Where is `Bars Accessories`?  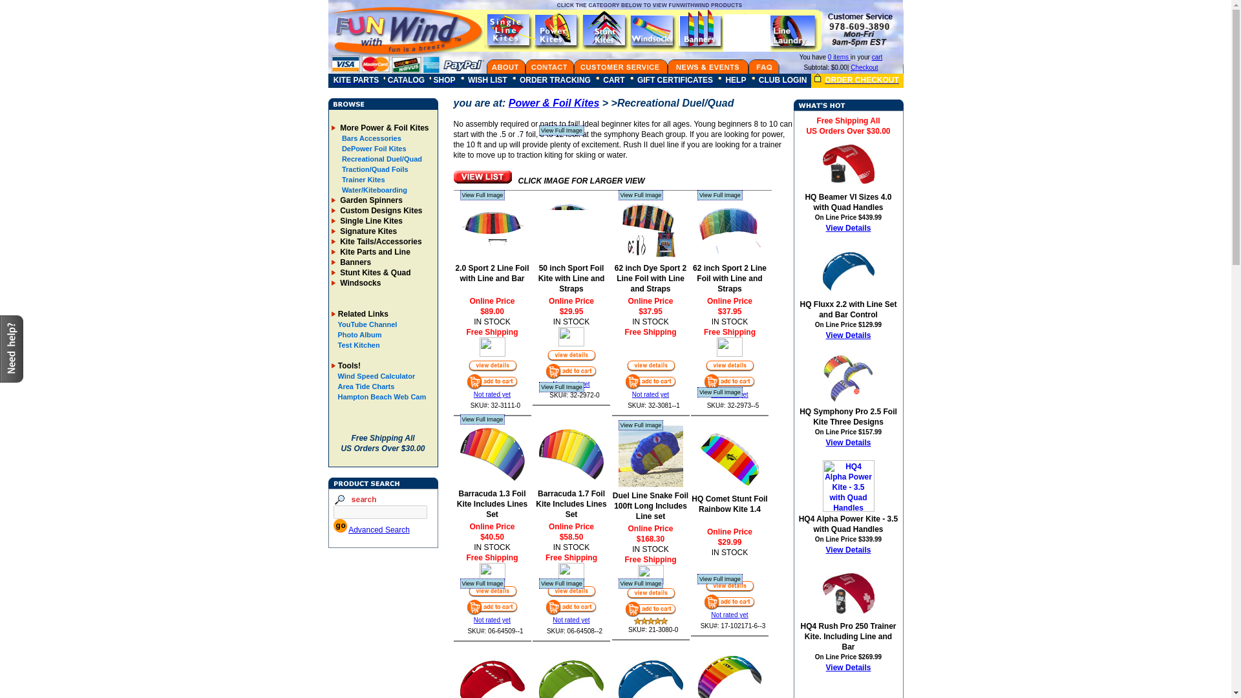 Bars Accessories is located at coordinates (370, 138).